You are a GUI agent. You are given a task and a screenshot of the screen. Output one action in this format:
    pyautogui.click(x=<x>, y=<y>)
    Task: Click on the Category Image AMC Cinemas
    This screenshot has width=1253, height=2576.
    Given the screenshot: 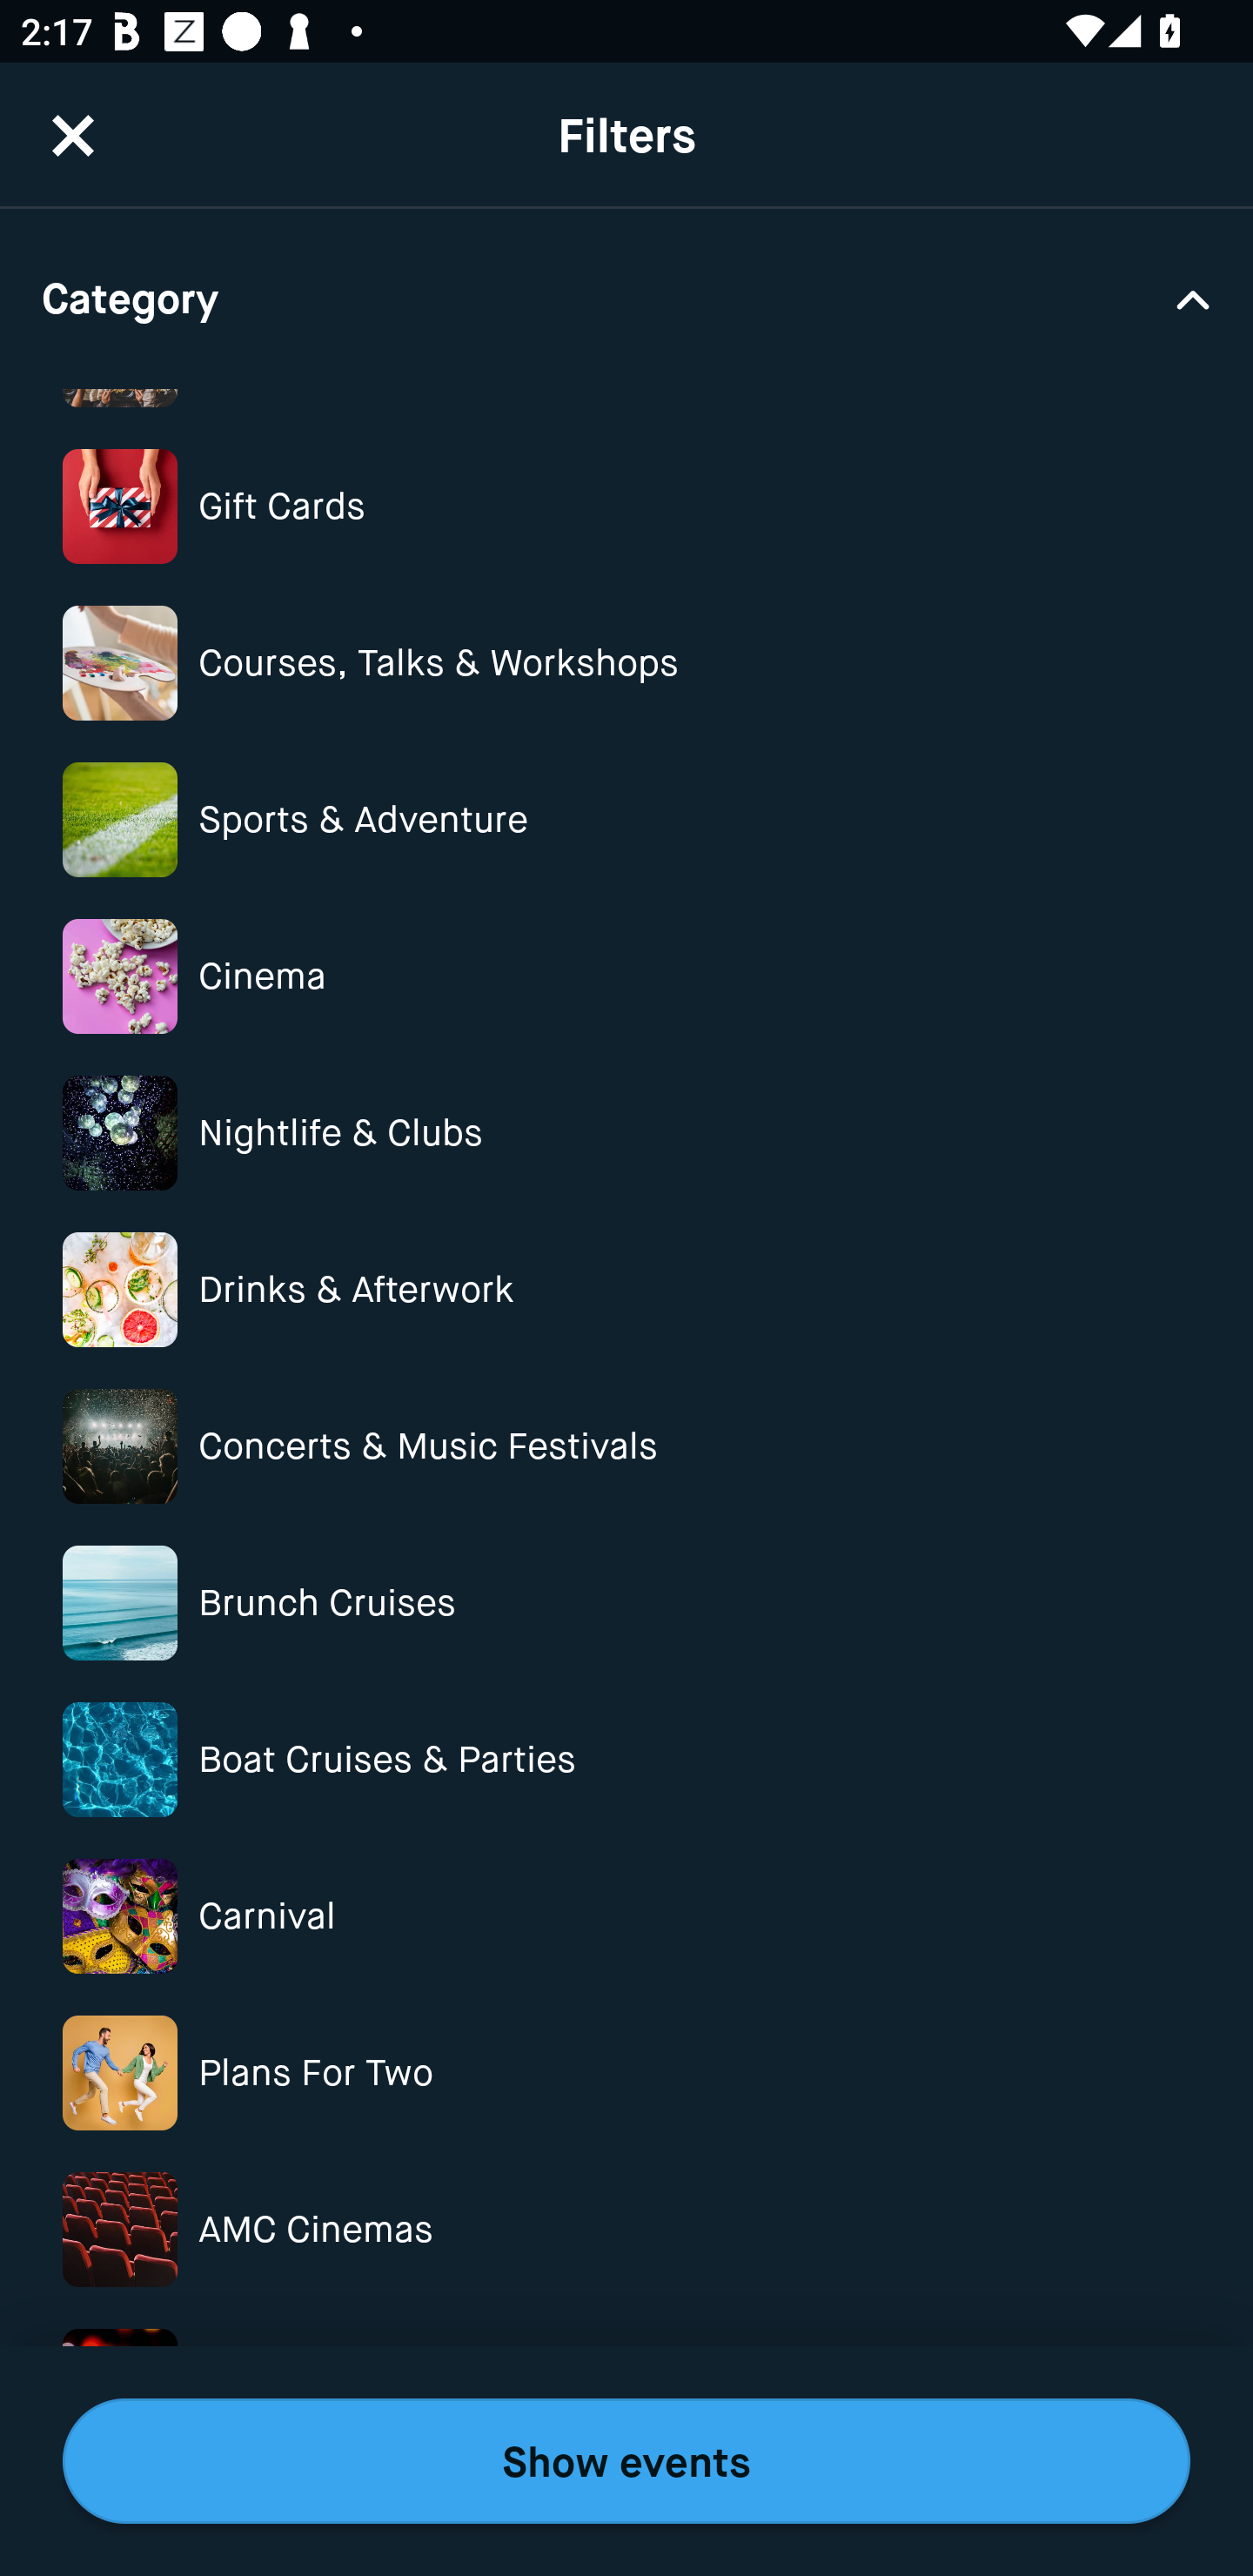 What is the action you would take?
    pyautogui.click(x=626, y=2230)
    